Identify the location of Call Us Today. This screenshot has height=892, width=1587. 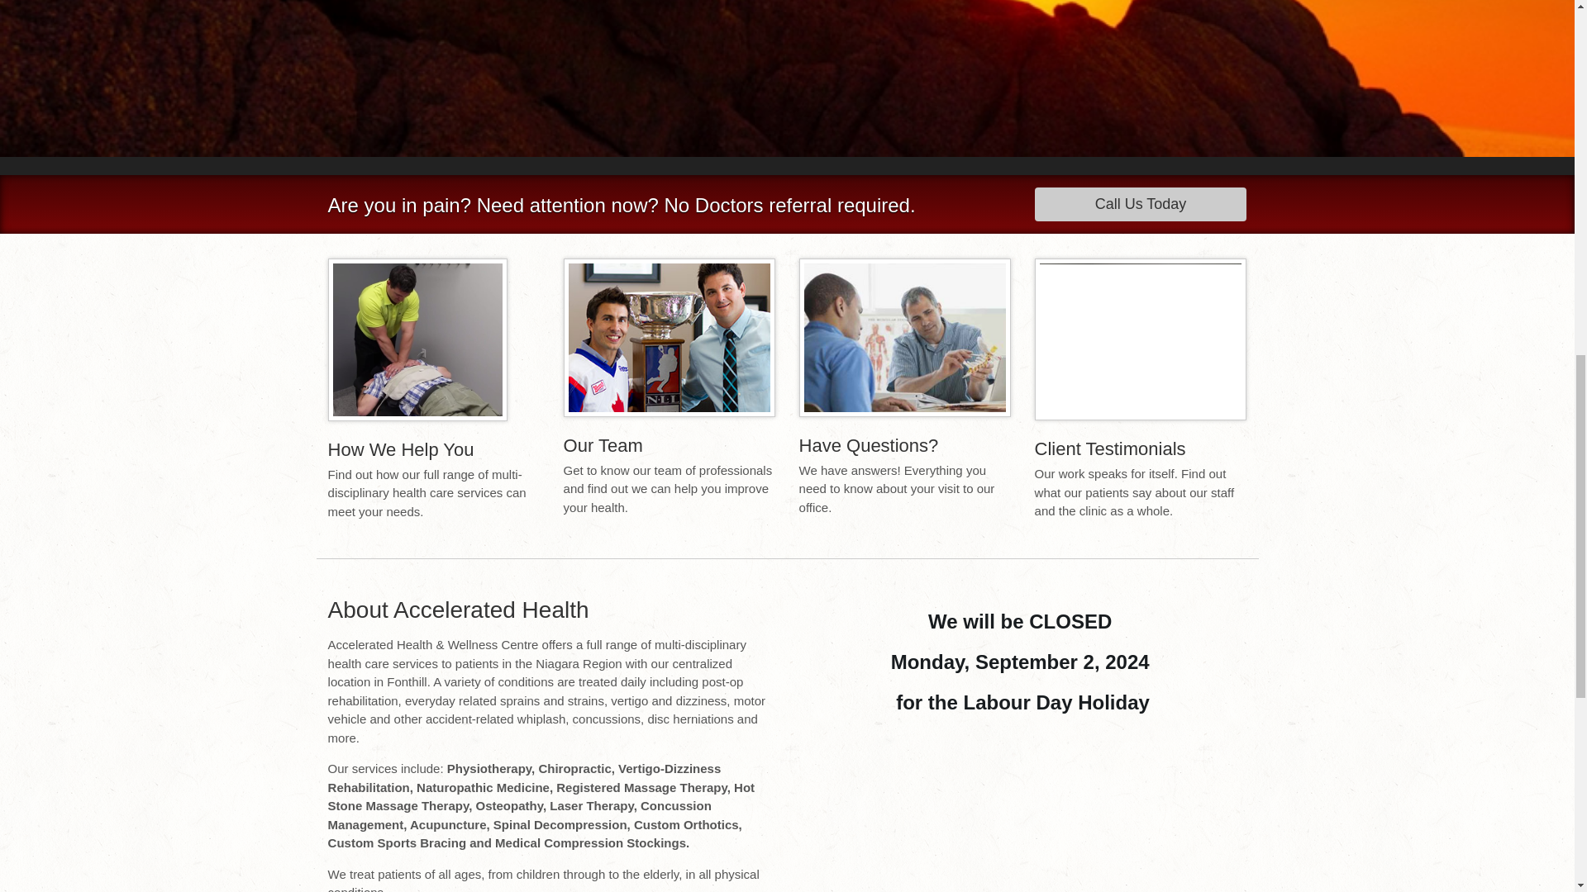
(1141, 203).